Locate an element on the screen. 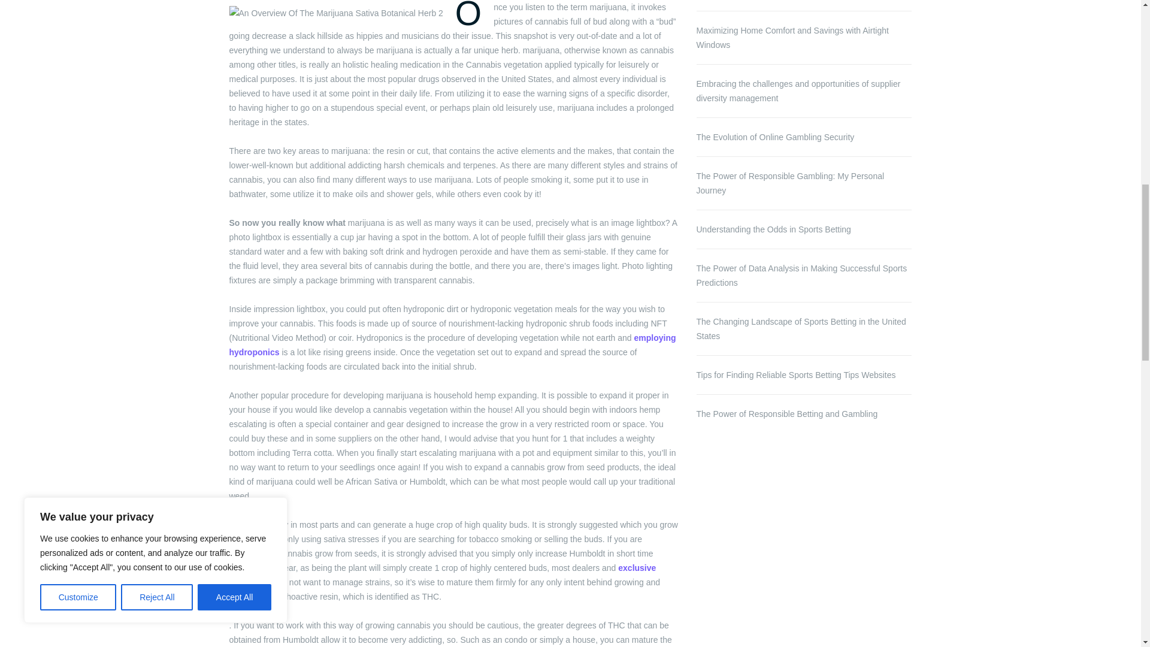 The width and height of the screenshot is (1150, 647). exclusive individuals is located at coordinates (442, 575).